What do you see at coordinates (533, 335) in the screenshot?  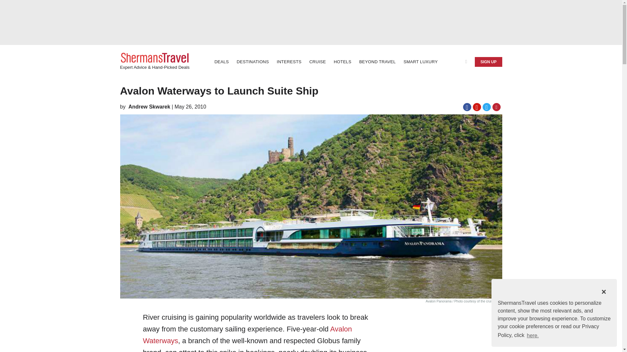 I see `here.` at bounding box center [533, 335].